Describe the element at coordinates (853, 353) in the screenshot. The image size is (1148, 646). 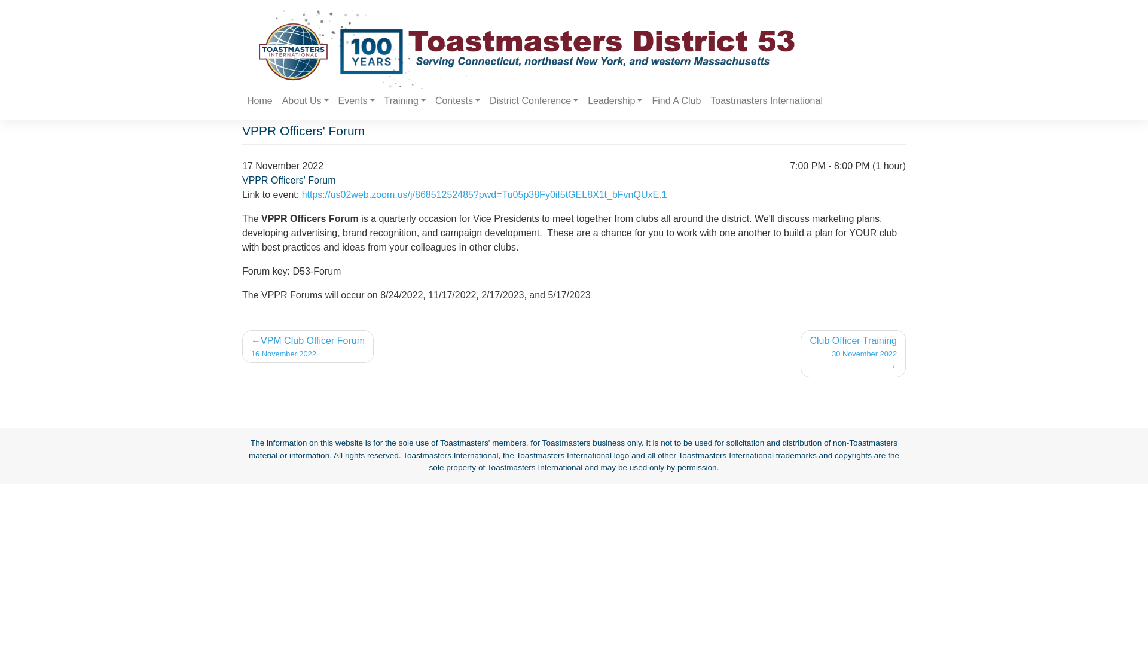
I see `District Conference` at that location.